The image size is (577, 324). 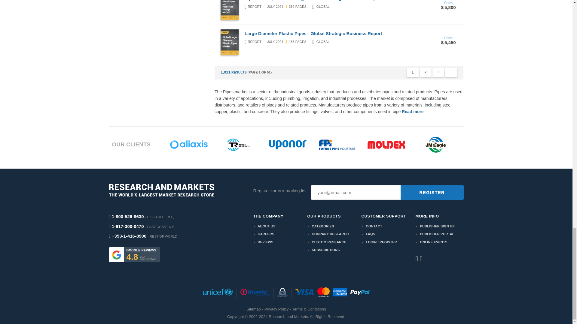 What do you see at coordinates (436, 145) in the screenshot?
I see `JM Eagle` at bounding box center [436, 145].